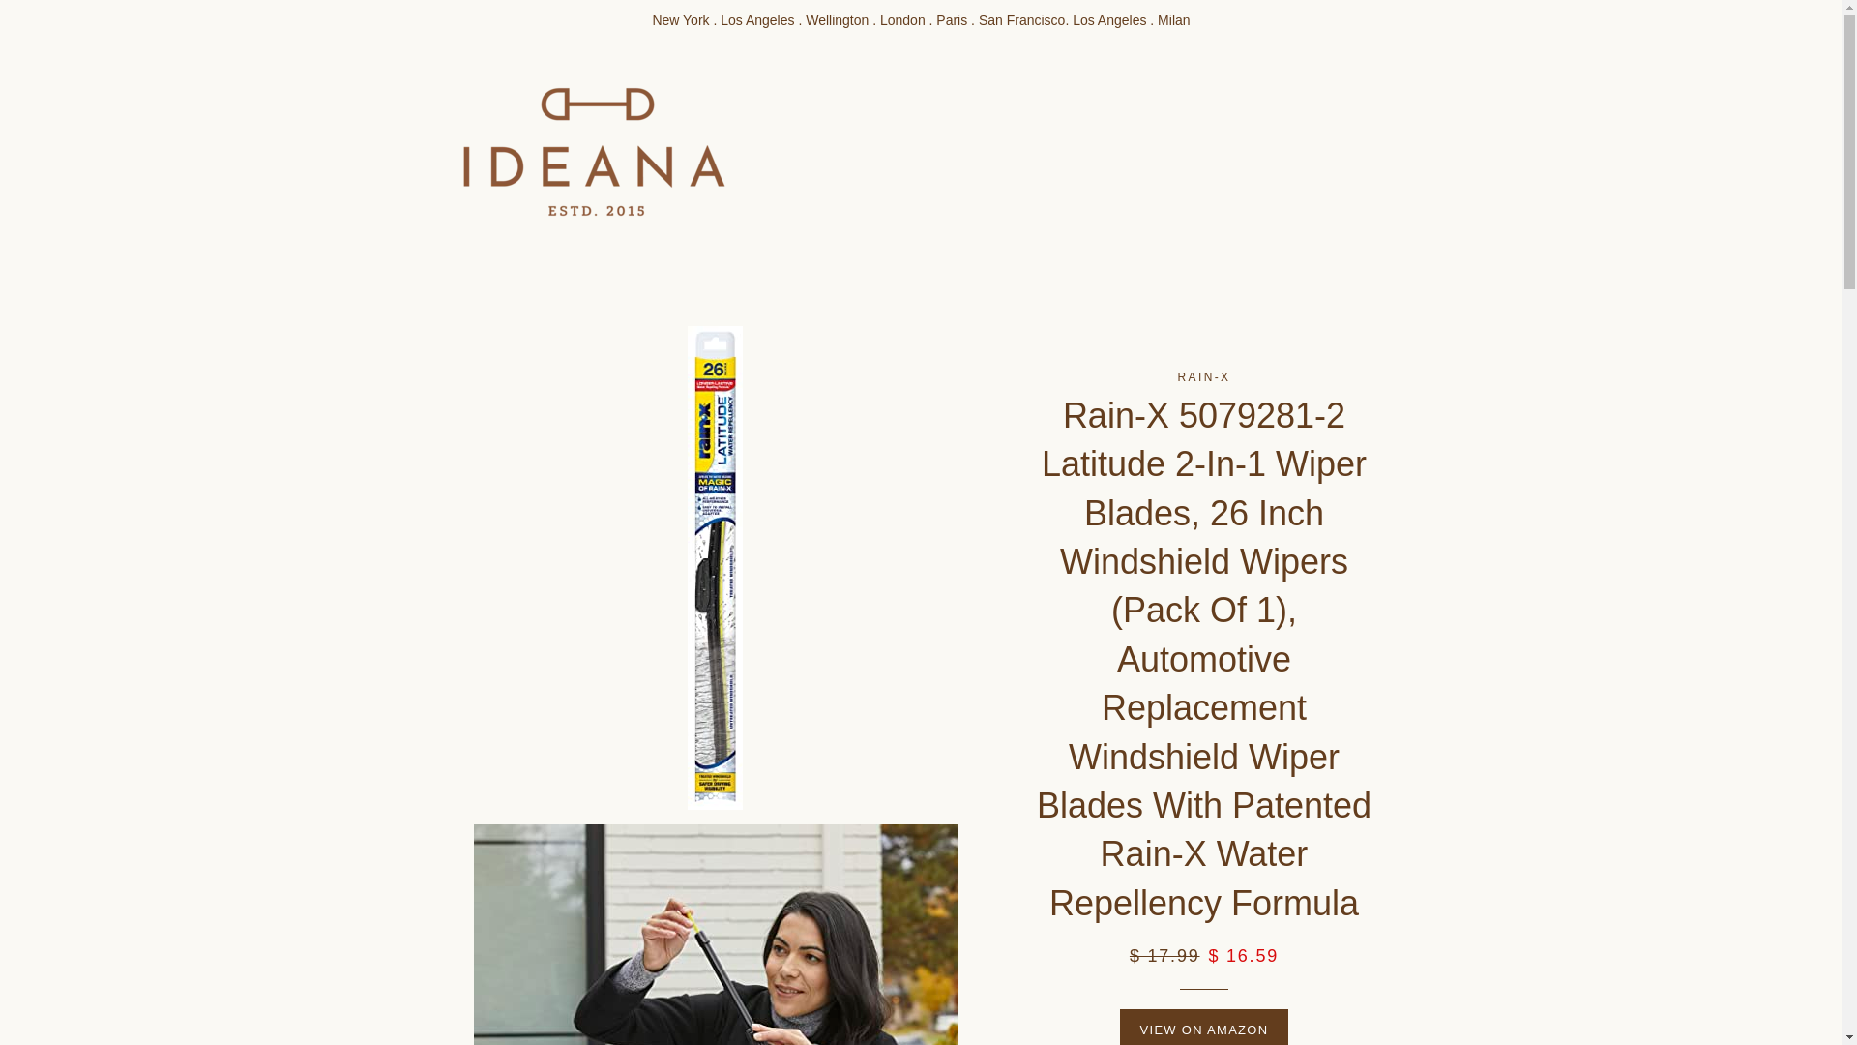  I want to click on VIEW ON AMAZON, so click(1203, 1028).